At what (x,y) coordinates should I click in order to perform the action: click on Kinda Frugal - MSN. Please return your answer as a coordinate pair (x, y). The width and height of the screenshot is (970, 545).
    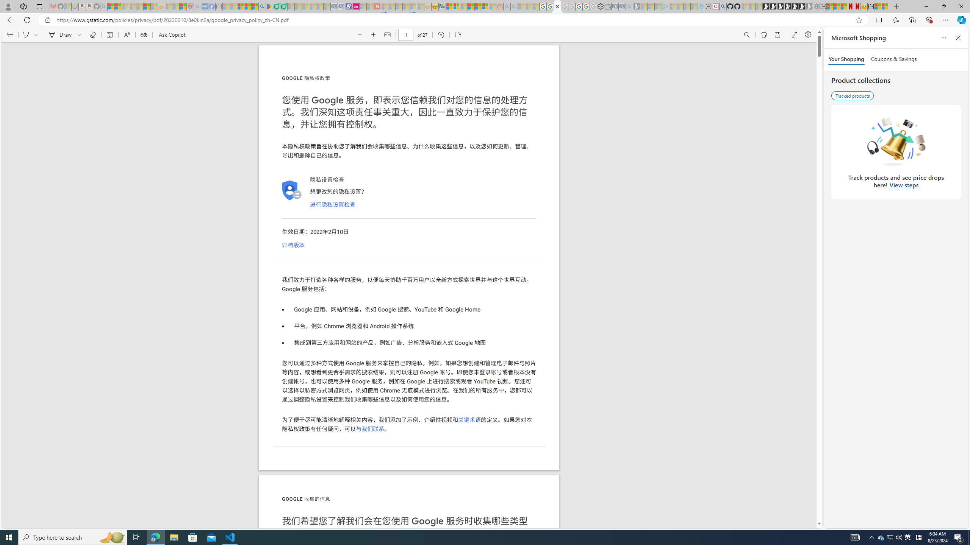
    Looking at the image, I should click on (478, 6).